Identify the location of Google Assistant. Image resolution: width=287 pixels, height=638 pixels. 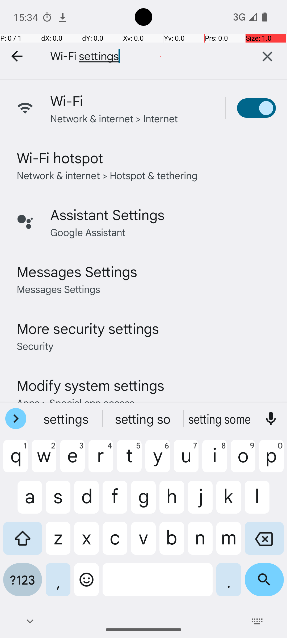
(88, 232).